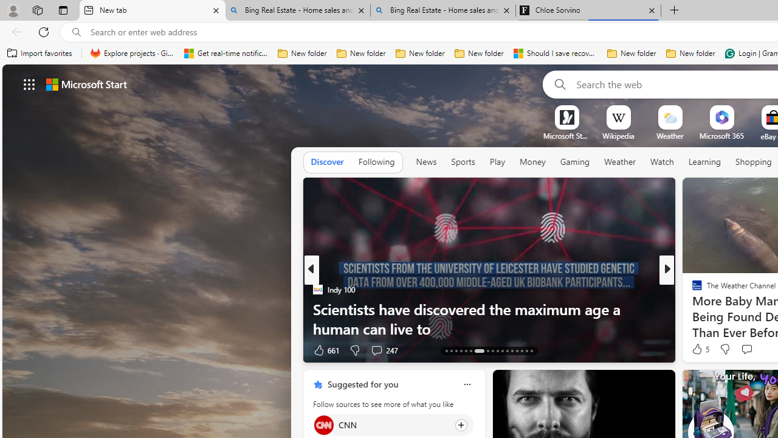  Describe the element at coordinates (752, 349) in the screenshot. I see `View comments 25 Comment` at that location.